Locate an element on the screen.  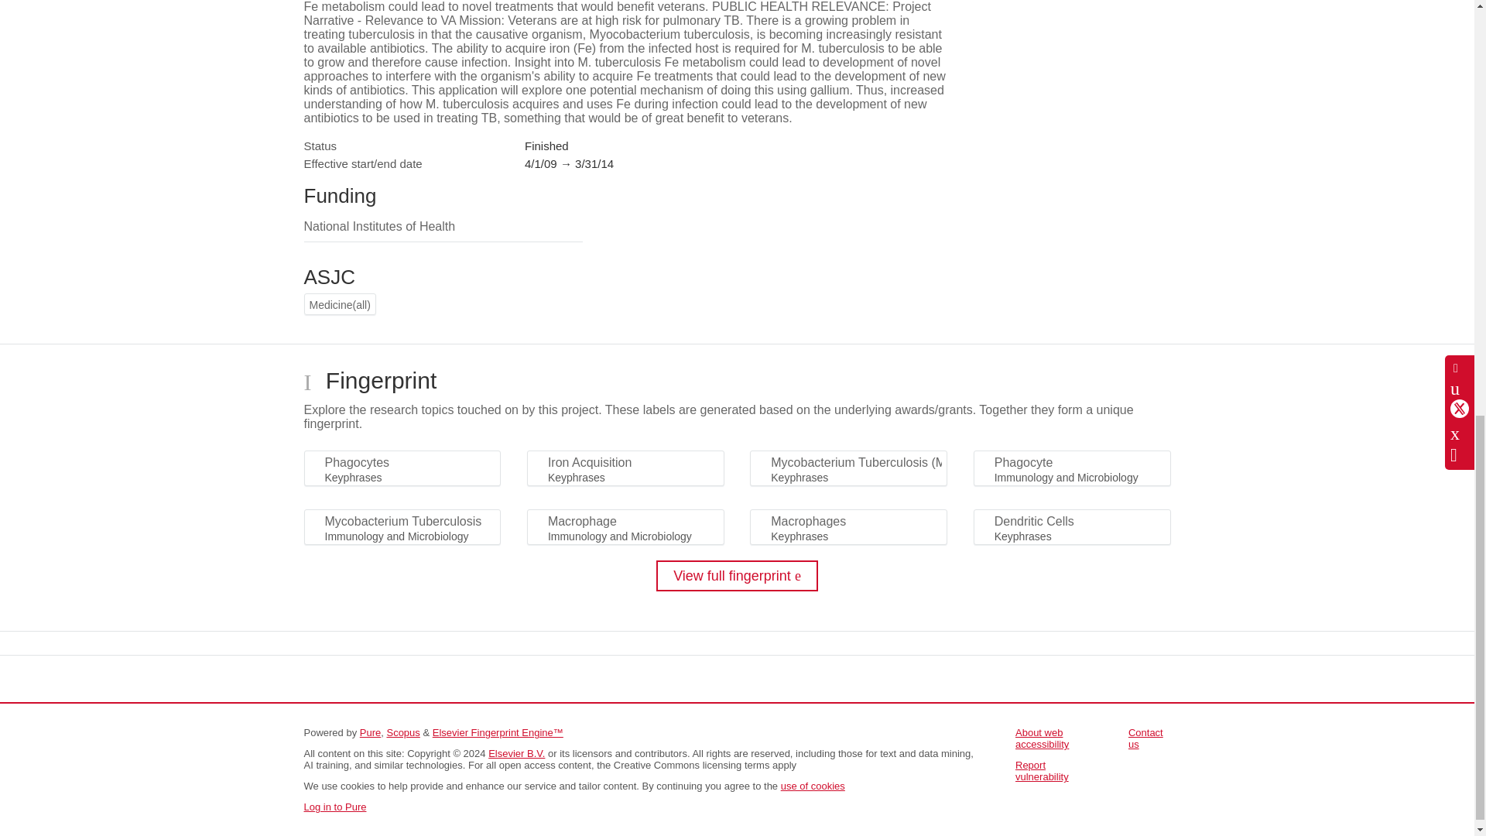
use of cookies is located at coordinates (813, 785).